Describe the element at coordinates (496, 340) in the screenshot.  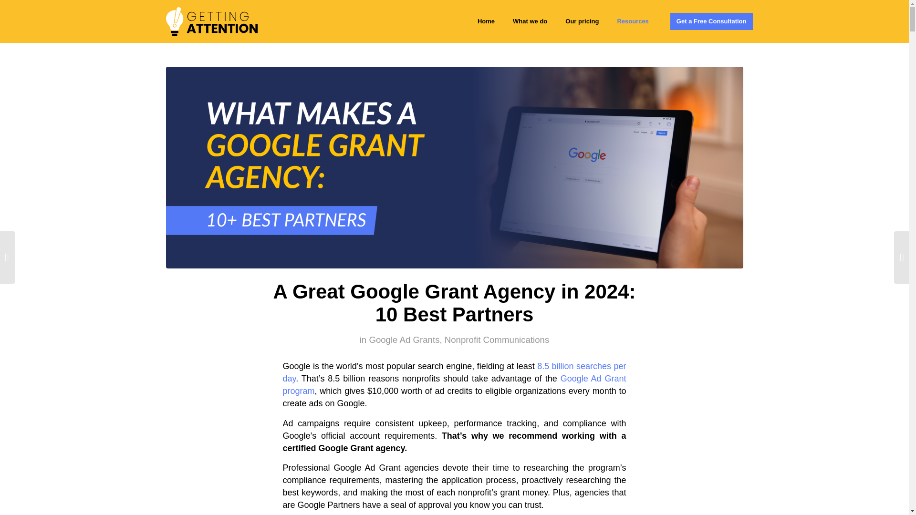
I see `Nonprofit Communications` at that location.